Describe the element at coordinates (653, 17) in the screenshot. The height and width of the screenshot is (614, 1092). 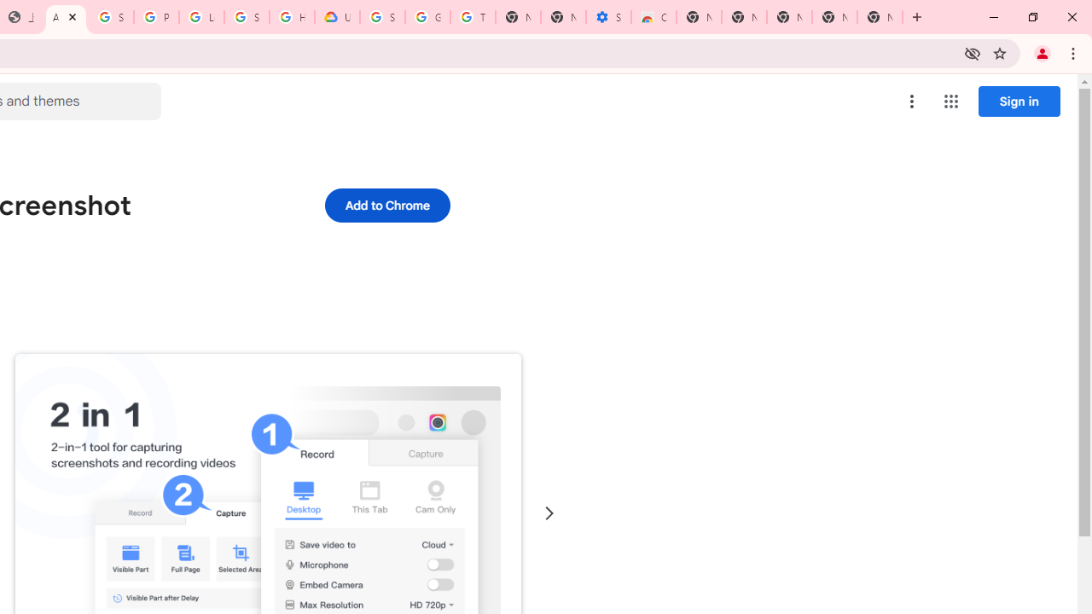
I see `Chrome Web Store - Accessibility extensions` at that location.